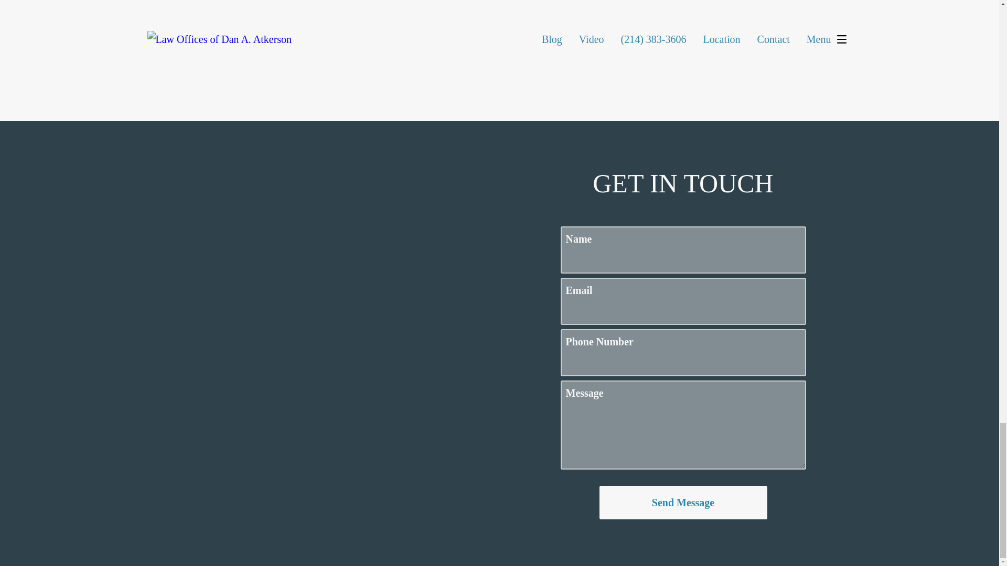 The width and height of the screenshot is (1007, 566). Describe the element at coordinates (539, 354) in the screenshot. I see `Google` at that location.